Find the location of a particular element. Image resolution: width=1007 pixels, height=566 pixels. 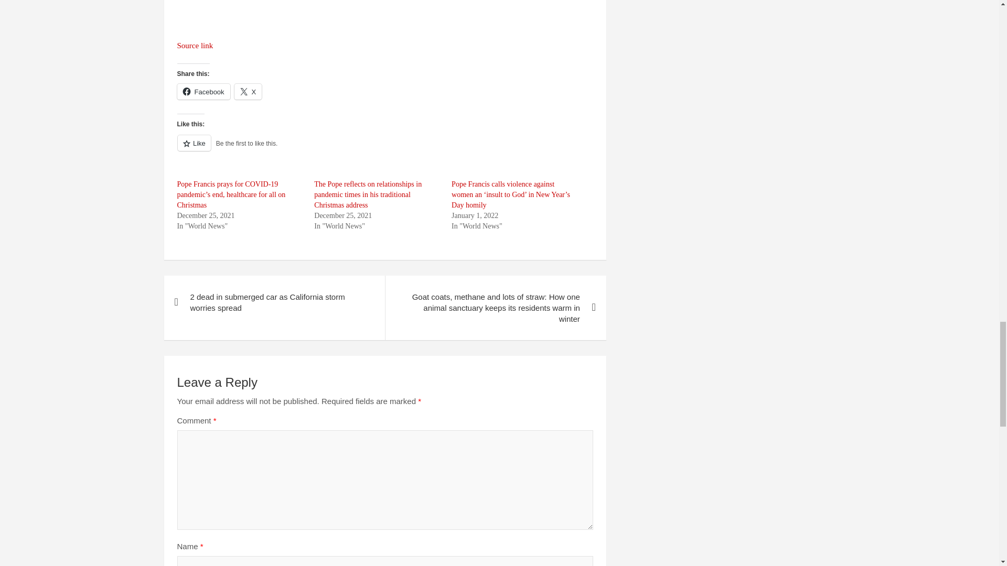

X is located at coordinates (248, 91).